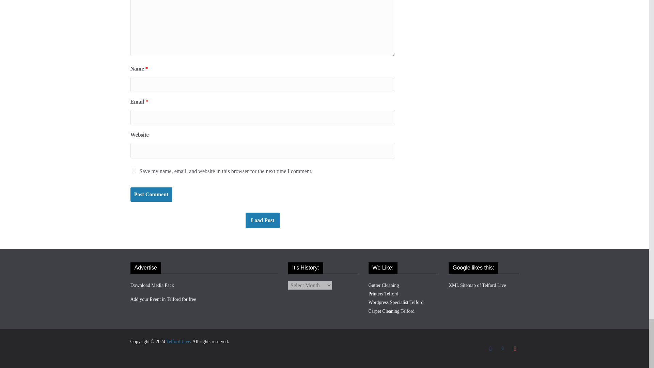 The width and height of the screenshot is (654, 368). Describe the element at coordinates (134, 170) in the screenshot. I see `yes` at that location.